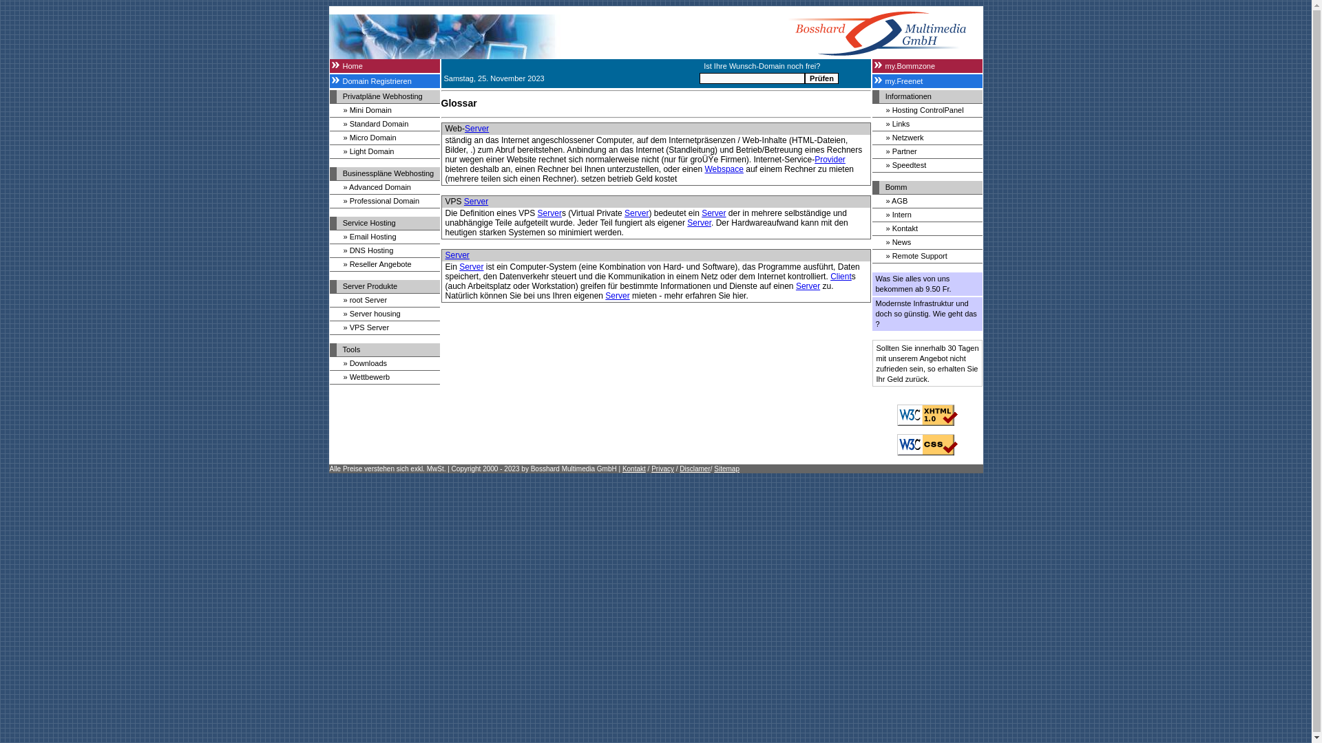 Image resolution: width=1322 pixels, height=743 pixels. I want to click on Server, so click(471, 267).